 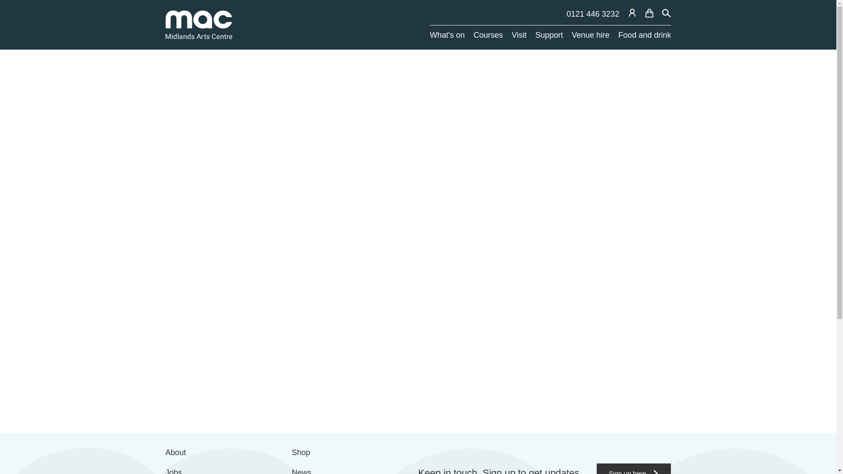 I want to click on What's on, so click(x=447, y=35).